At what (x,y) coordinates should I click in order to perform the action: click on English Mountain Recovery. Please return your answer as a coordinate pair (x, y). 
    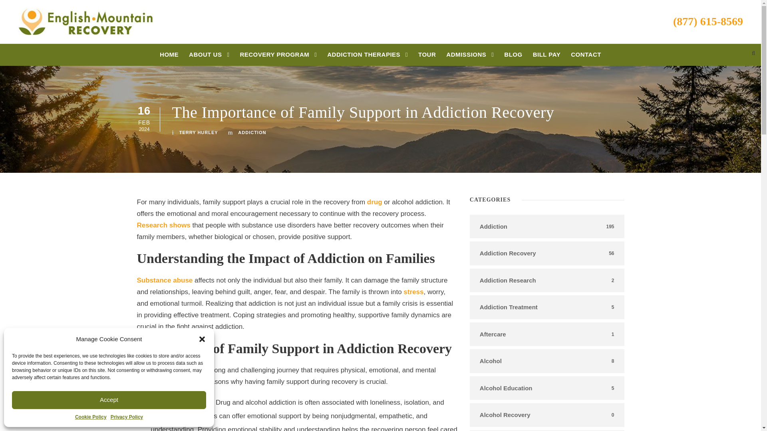
    Looking at the image, I should click on (85, 22).